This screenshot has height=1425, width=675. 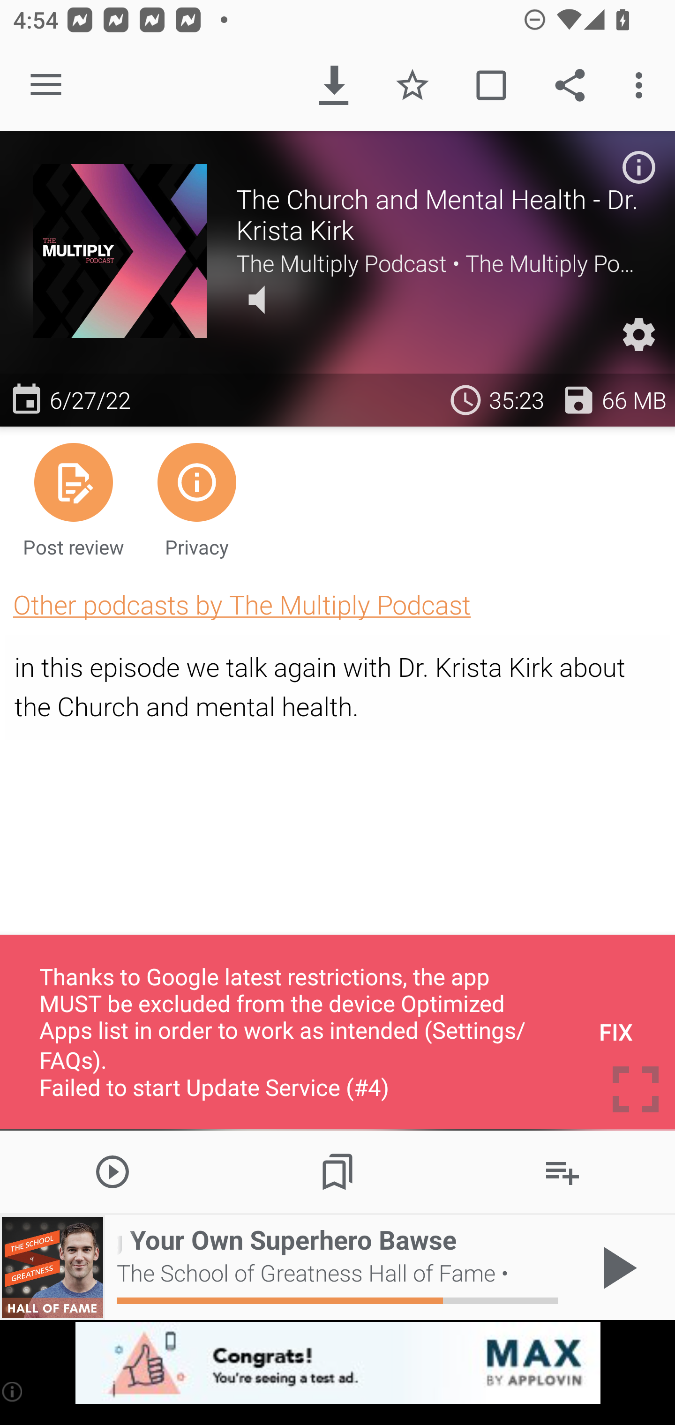 I want to click on Mark played / unplayed, so click(x=491, y=85).